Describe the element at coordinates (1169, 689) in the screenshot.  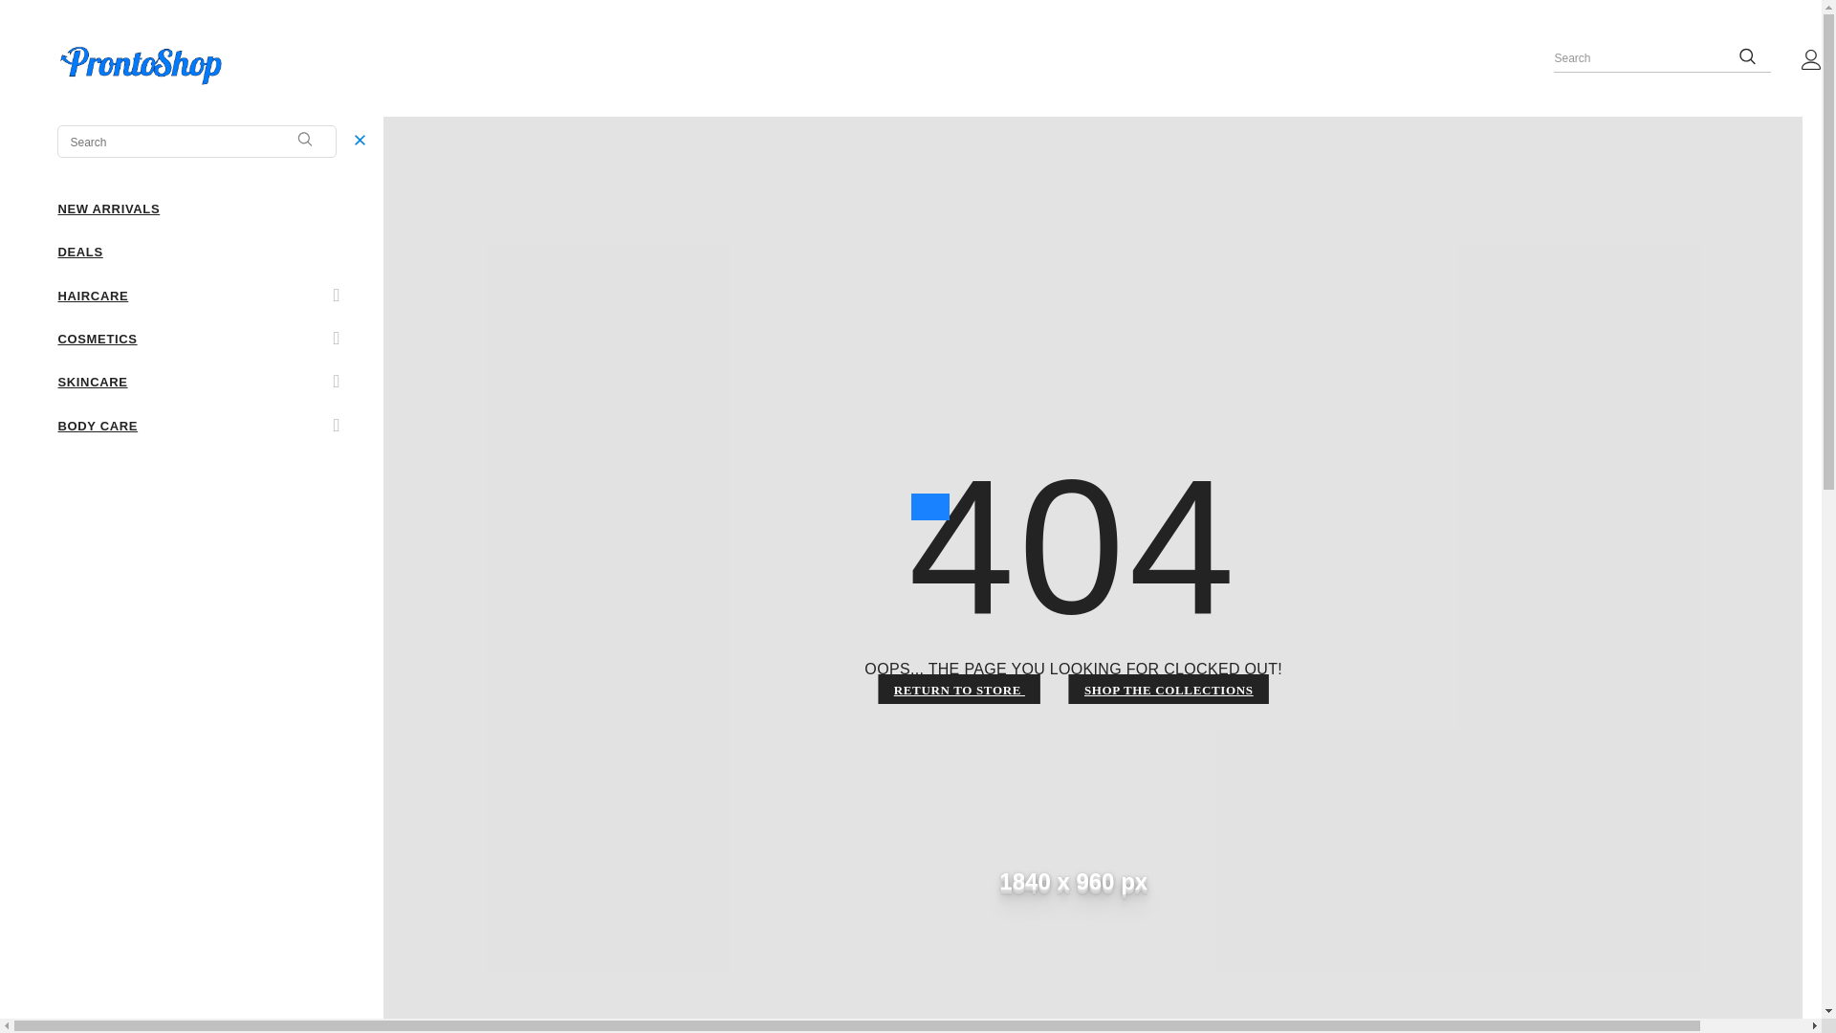
I see `SHOP THE COLLECTIONS` at that location.